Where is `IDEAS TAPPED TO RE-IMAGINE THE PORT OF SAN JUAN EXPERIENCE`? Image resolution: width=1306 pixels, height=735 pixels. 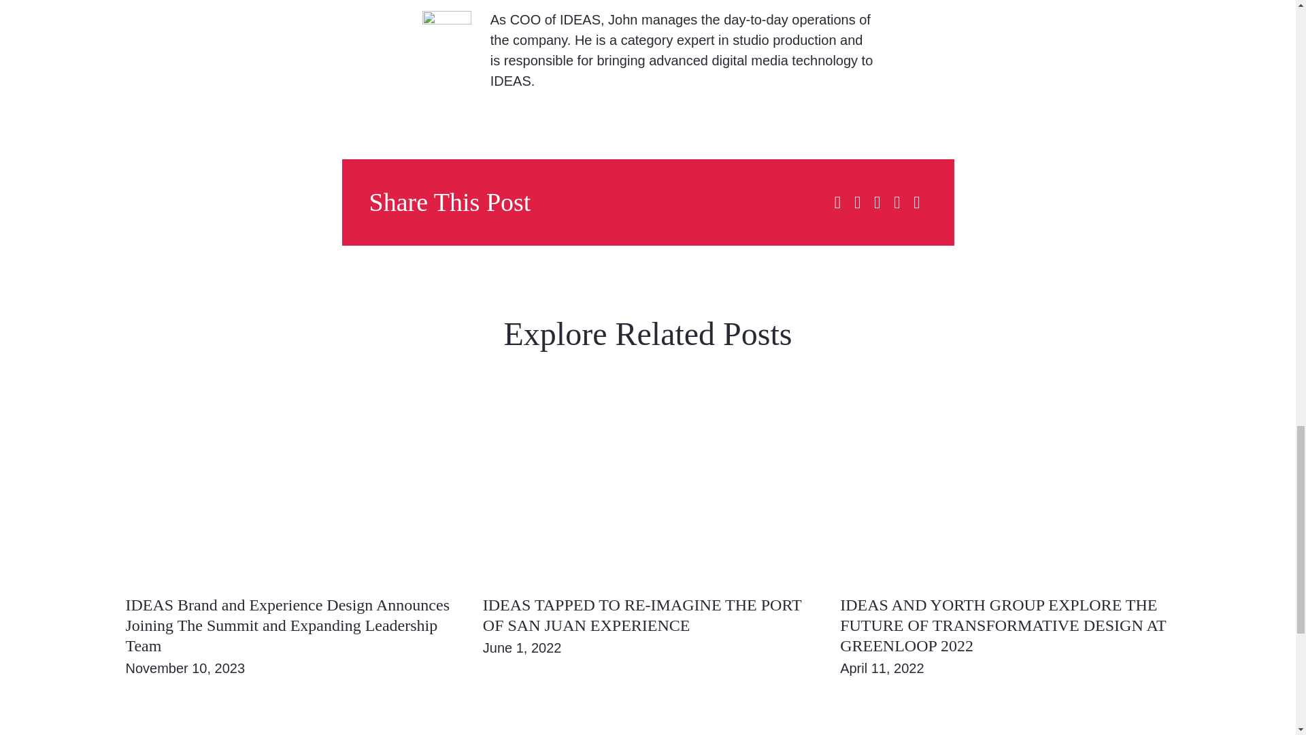
IDEAS TAPPED TO RE-IMAGINE THE PORT OF SAN JUAN EXPERIENCE is located at coordinates (642, 615).